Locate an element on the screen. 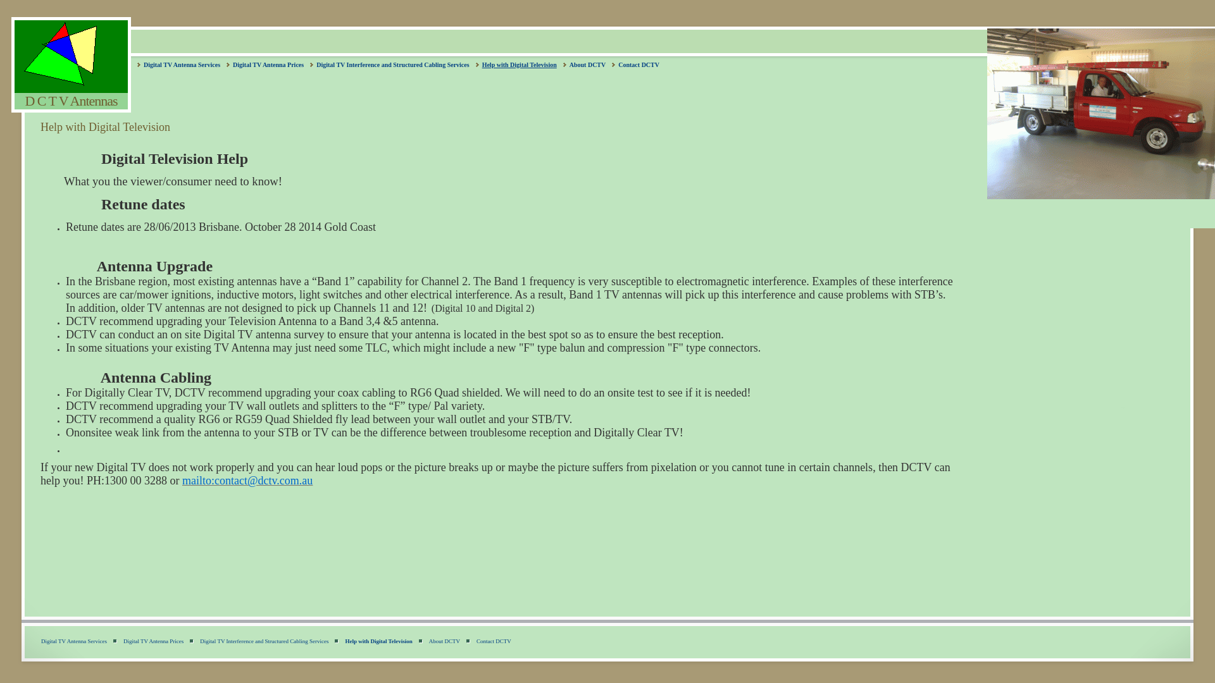  Digital TV Antenna Prices is located at coordinates (153, 640).